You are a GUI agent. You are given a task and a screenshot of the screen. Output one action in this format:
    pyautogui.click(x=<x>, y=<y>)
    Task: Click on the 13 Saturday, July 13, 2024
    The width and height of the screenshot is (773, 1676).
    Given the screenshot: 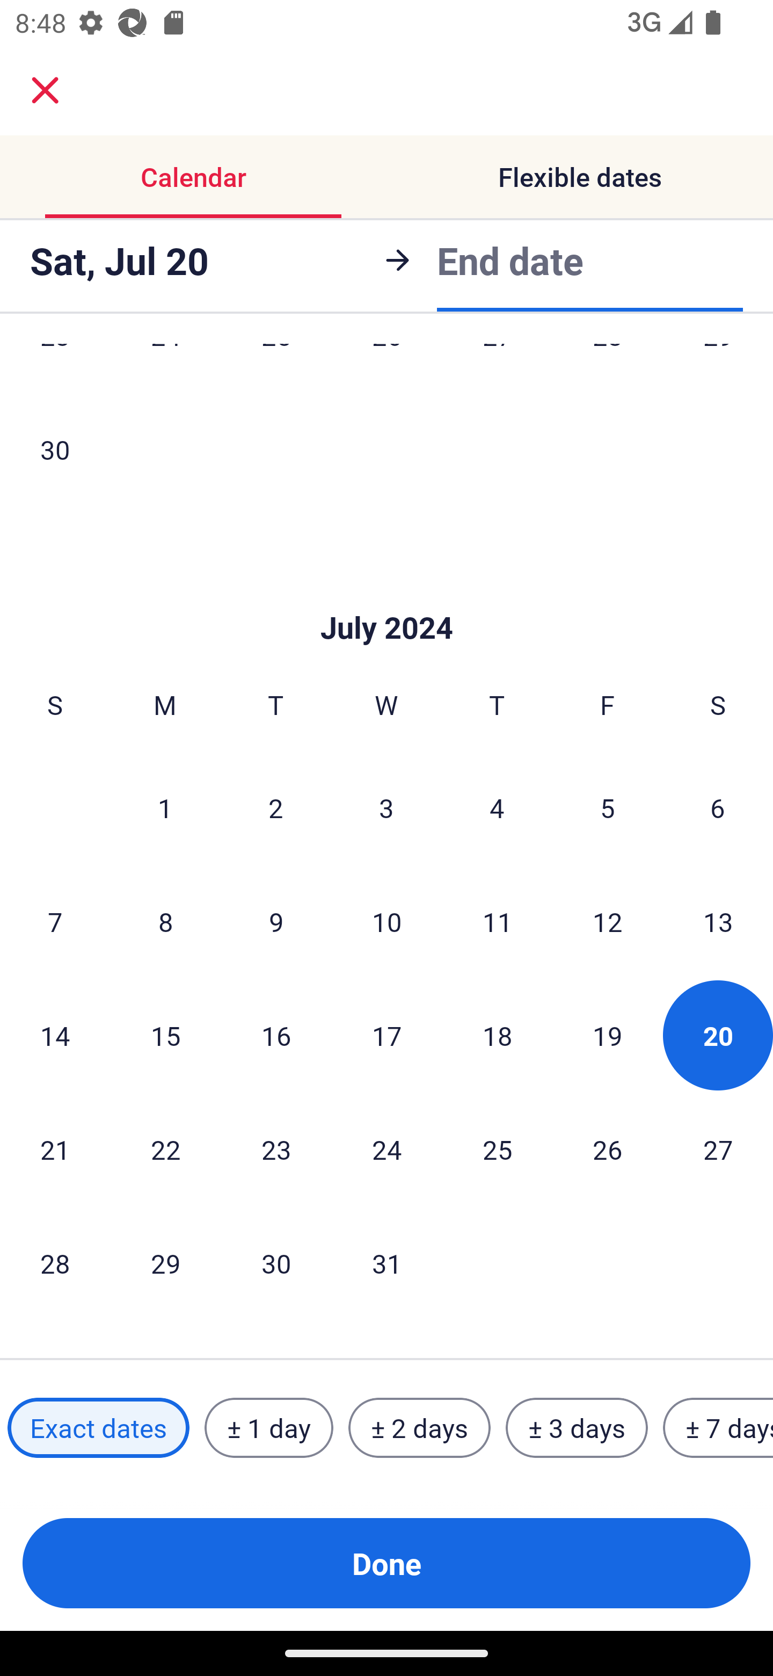 What is the action you would take?
    pyautogui.click(x=718, y=922)
    